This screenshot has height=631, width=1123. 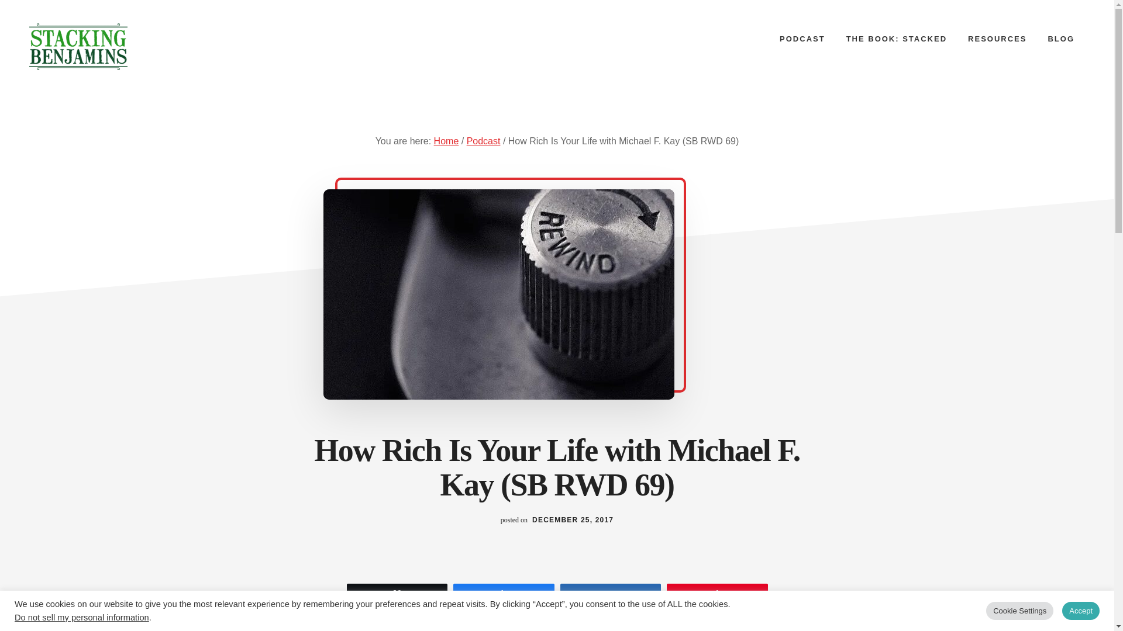 I want to click on BLOG, so click(x=1060, y=39).